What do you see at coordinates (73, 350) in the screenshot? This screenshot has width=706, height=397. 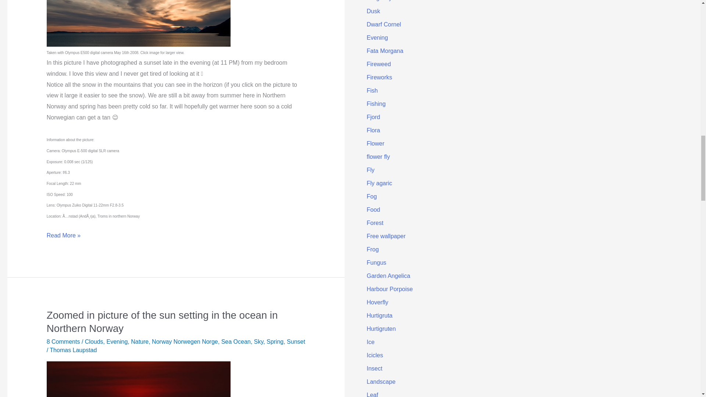 I see `View all posts by Thomas Laupstad` at bounding box center [73, 350].